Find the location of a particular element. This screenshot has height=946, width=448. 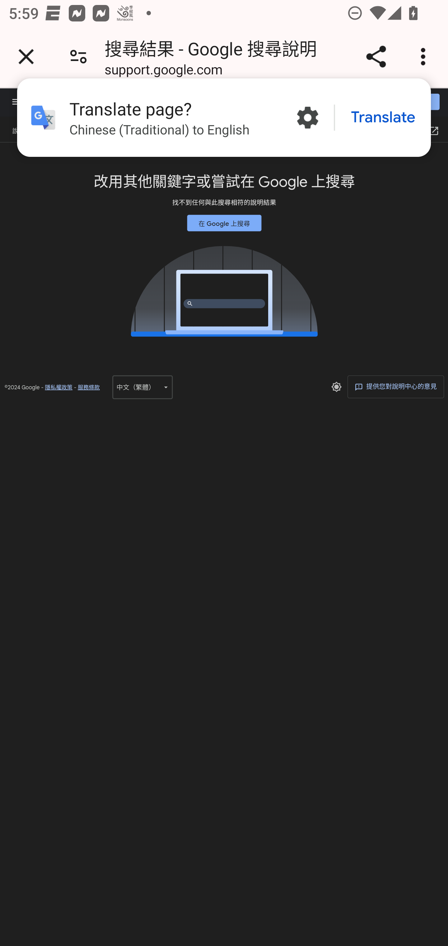

在 Google 上搜尋 is located at coordinates (224, 223).